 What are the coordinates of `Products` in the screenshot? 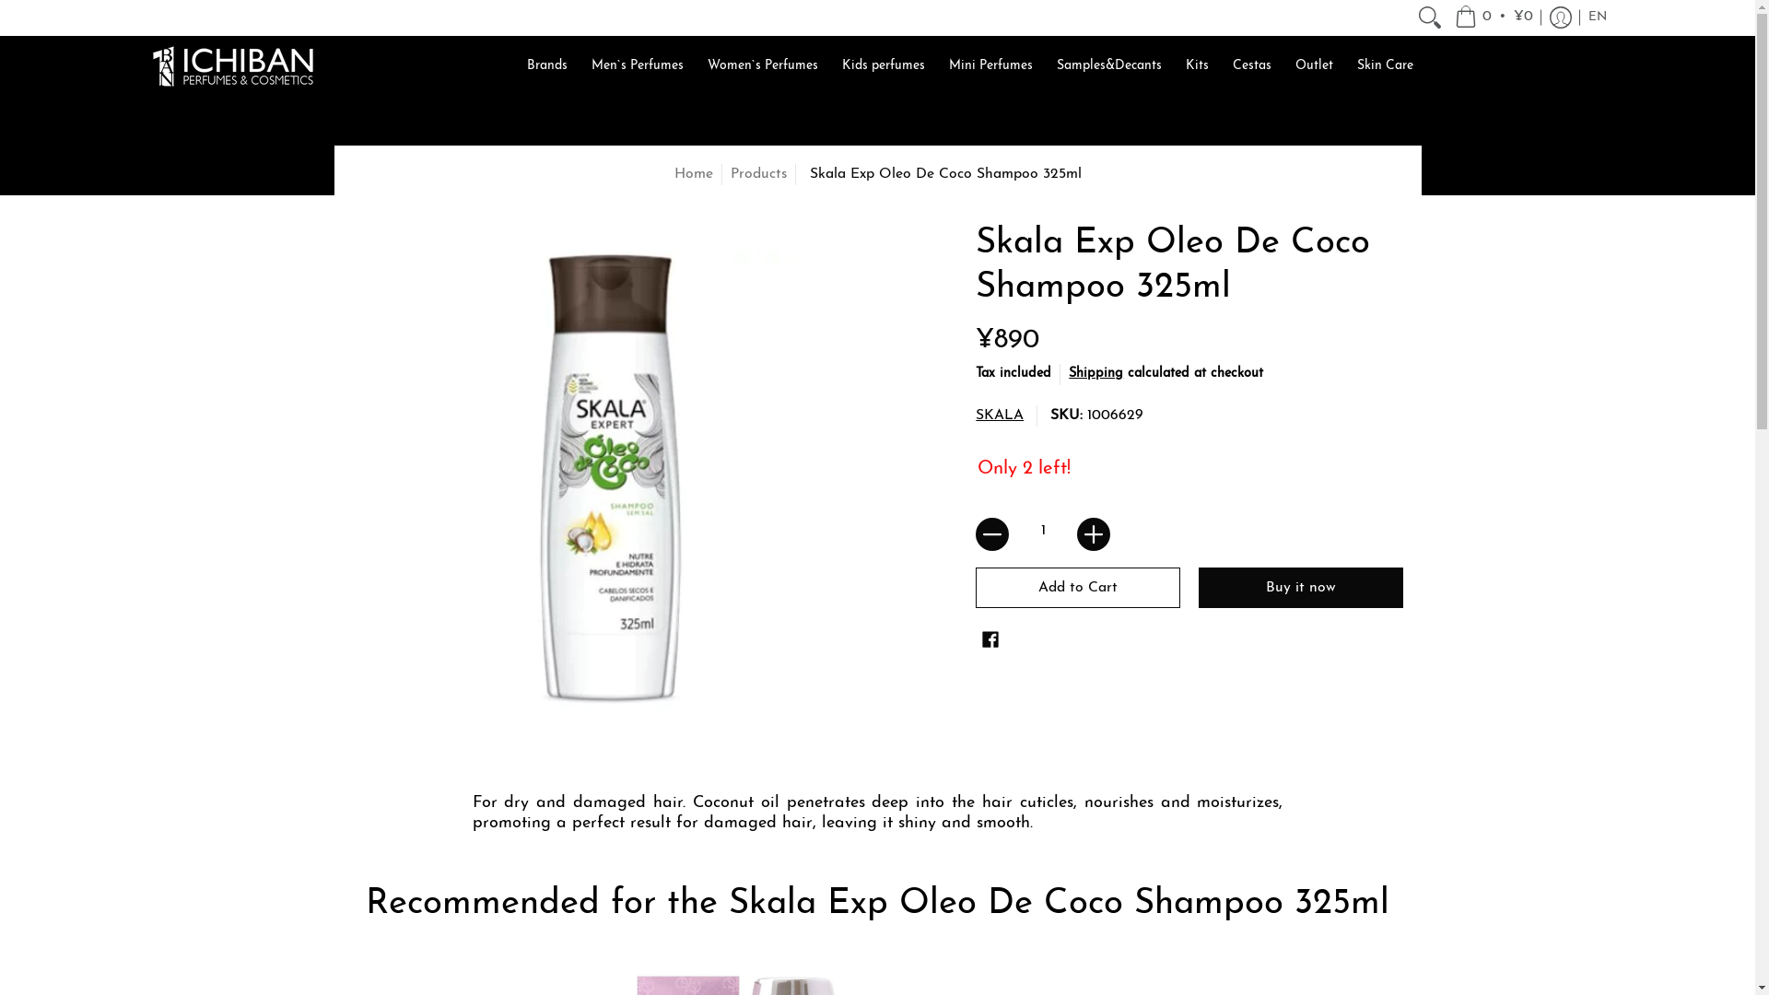 It's located at (757, 174).